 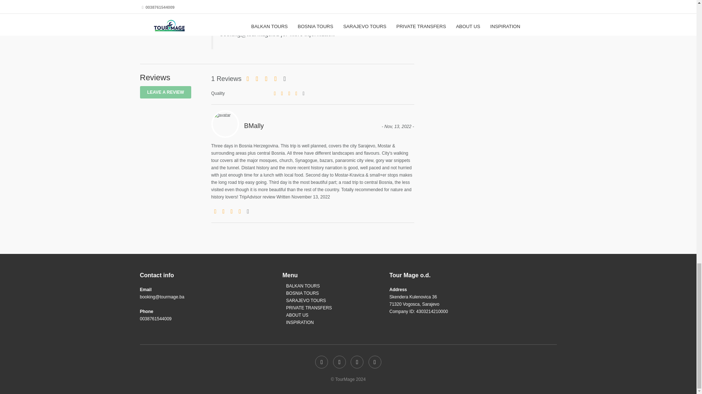 I want to click on ABOUT US, so click(x=297, y=315).